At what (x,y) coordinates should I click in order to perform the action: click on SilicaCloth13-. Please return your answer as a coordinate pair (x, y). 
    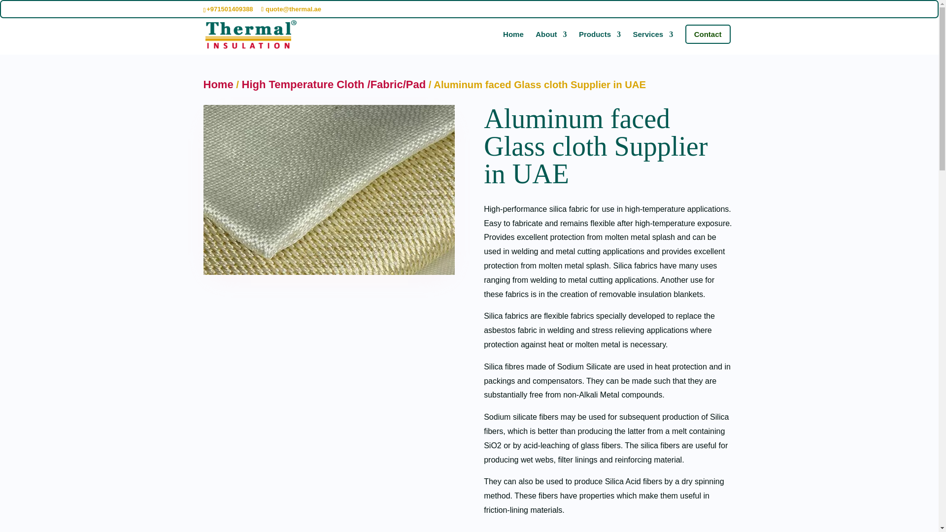
    Looking at the image, I should click on (328, 190).